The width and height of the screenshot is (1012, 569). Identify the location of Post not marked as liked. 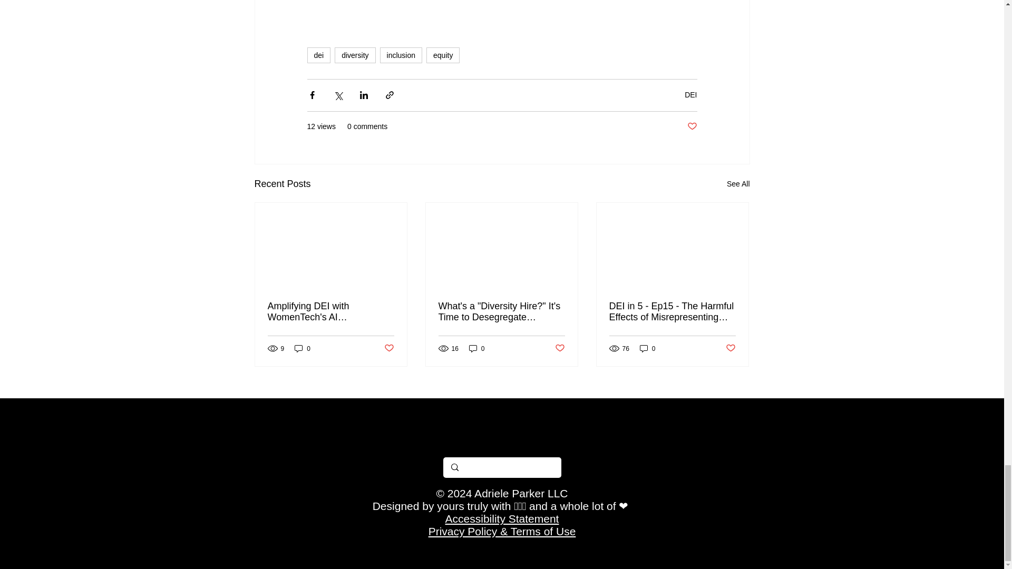
(731, 348).